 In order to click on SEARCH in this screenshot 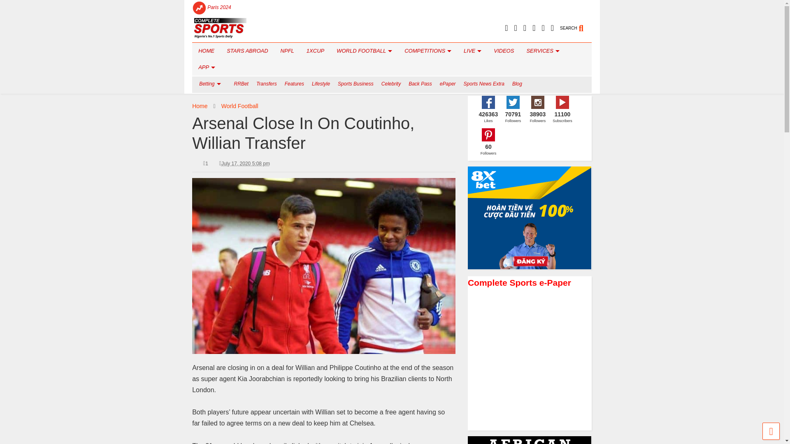, I will do `click(576, 25)`.